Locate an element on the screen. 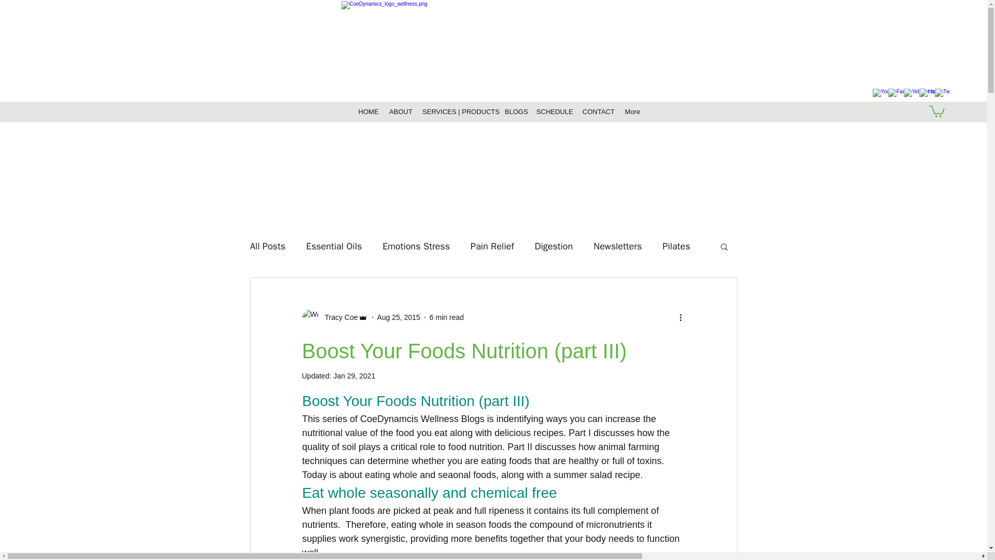  Pilates is located at coordinates (676, 246).